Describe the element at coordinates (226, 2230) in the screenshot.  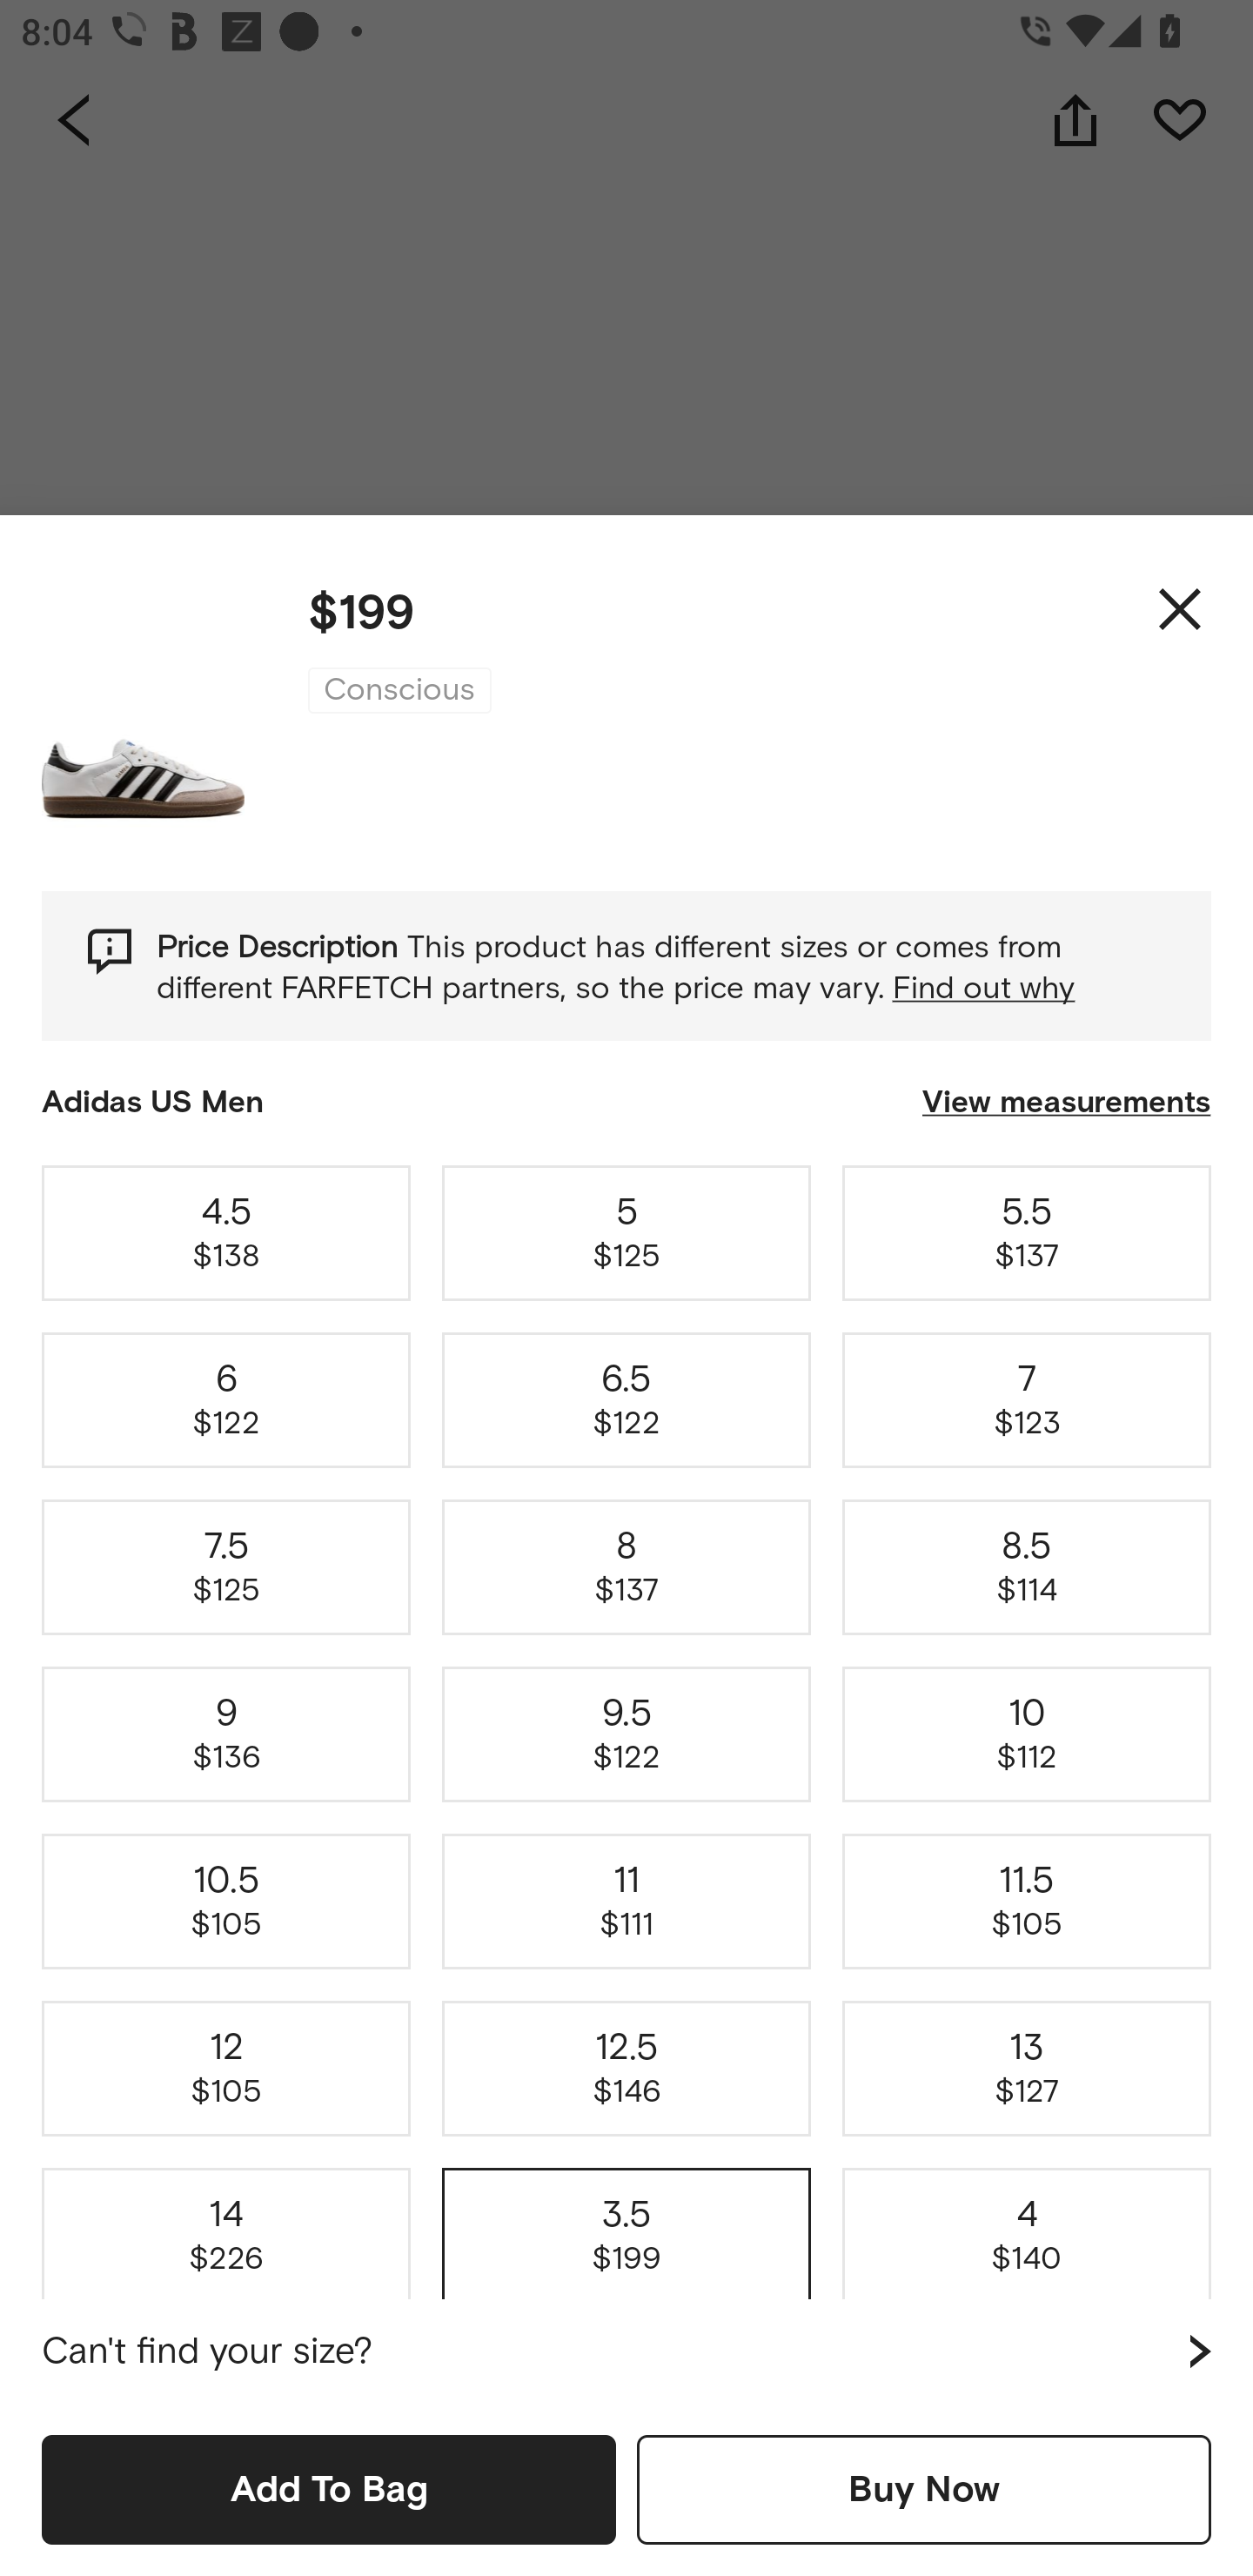
I see `14 $226` at that location.